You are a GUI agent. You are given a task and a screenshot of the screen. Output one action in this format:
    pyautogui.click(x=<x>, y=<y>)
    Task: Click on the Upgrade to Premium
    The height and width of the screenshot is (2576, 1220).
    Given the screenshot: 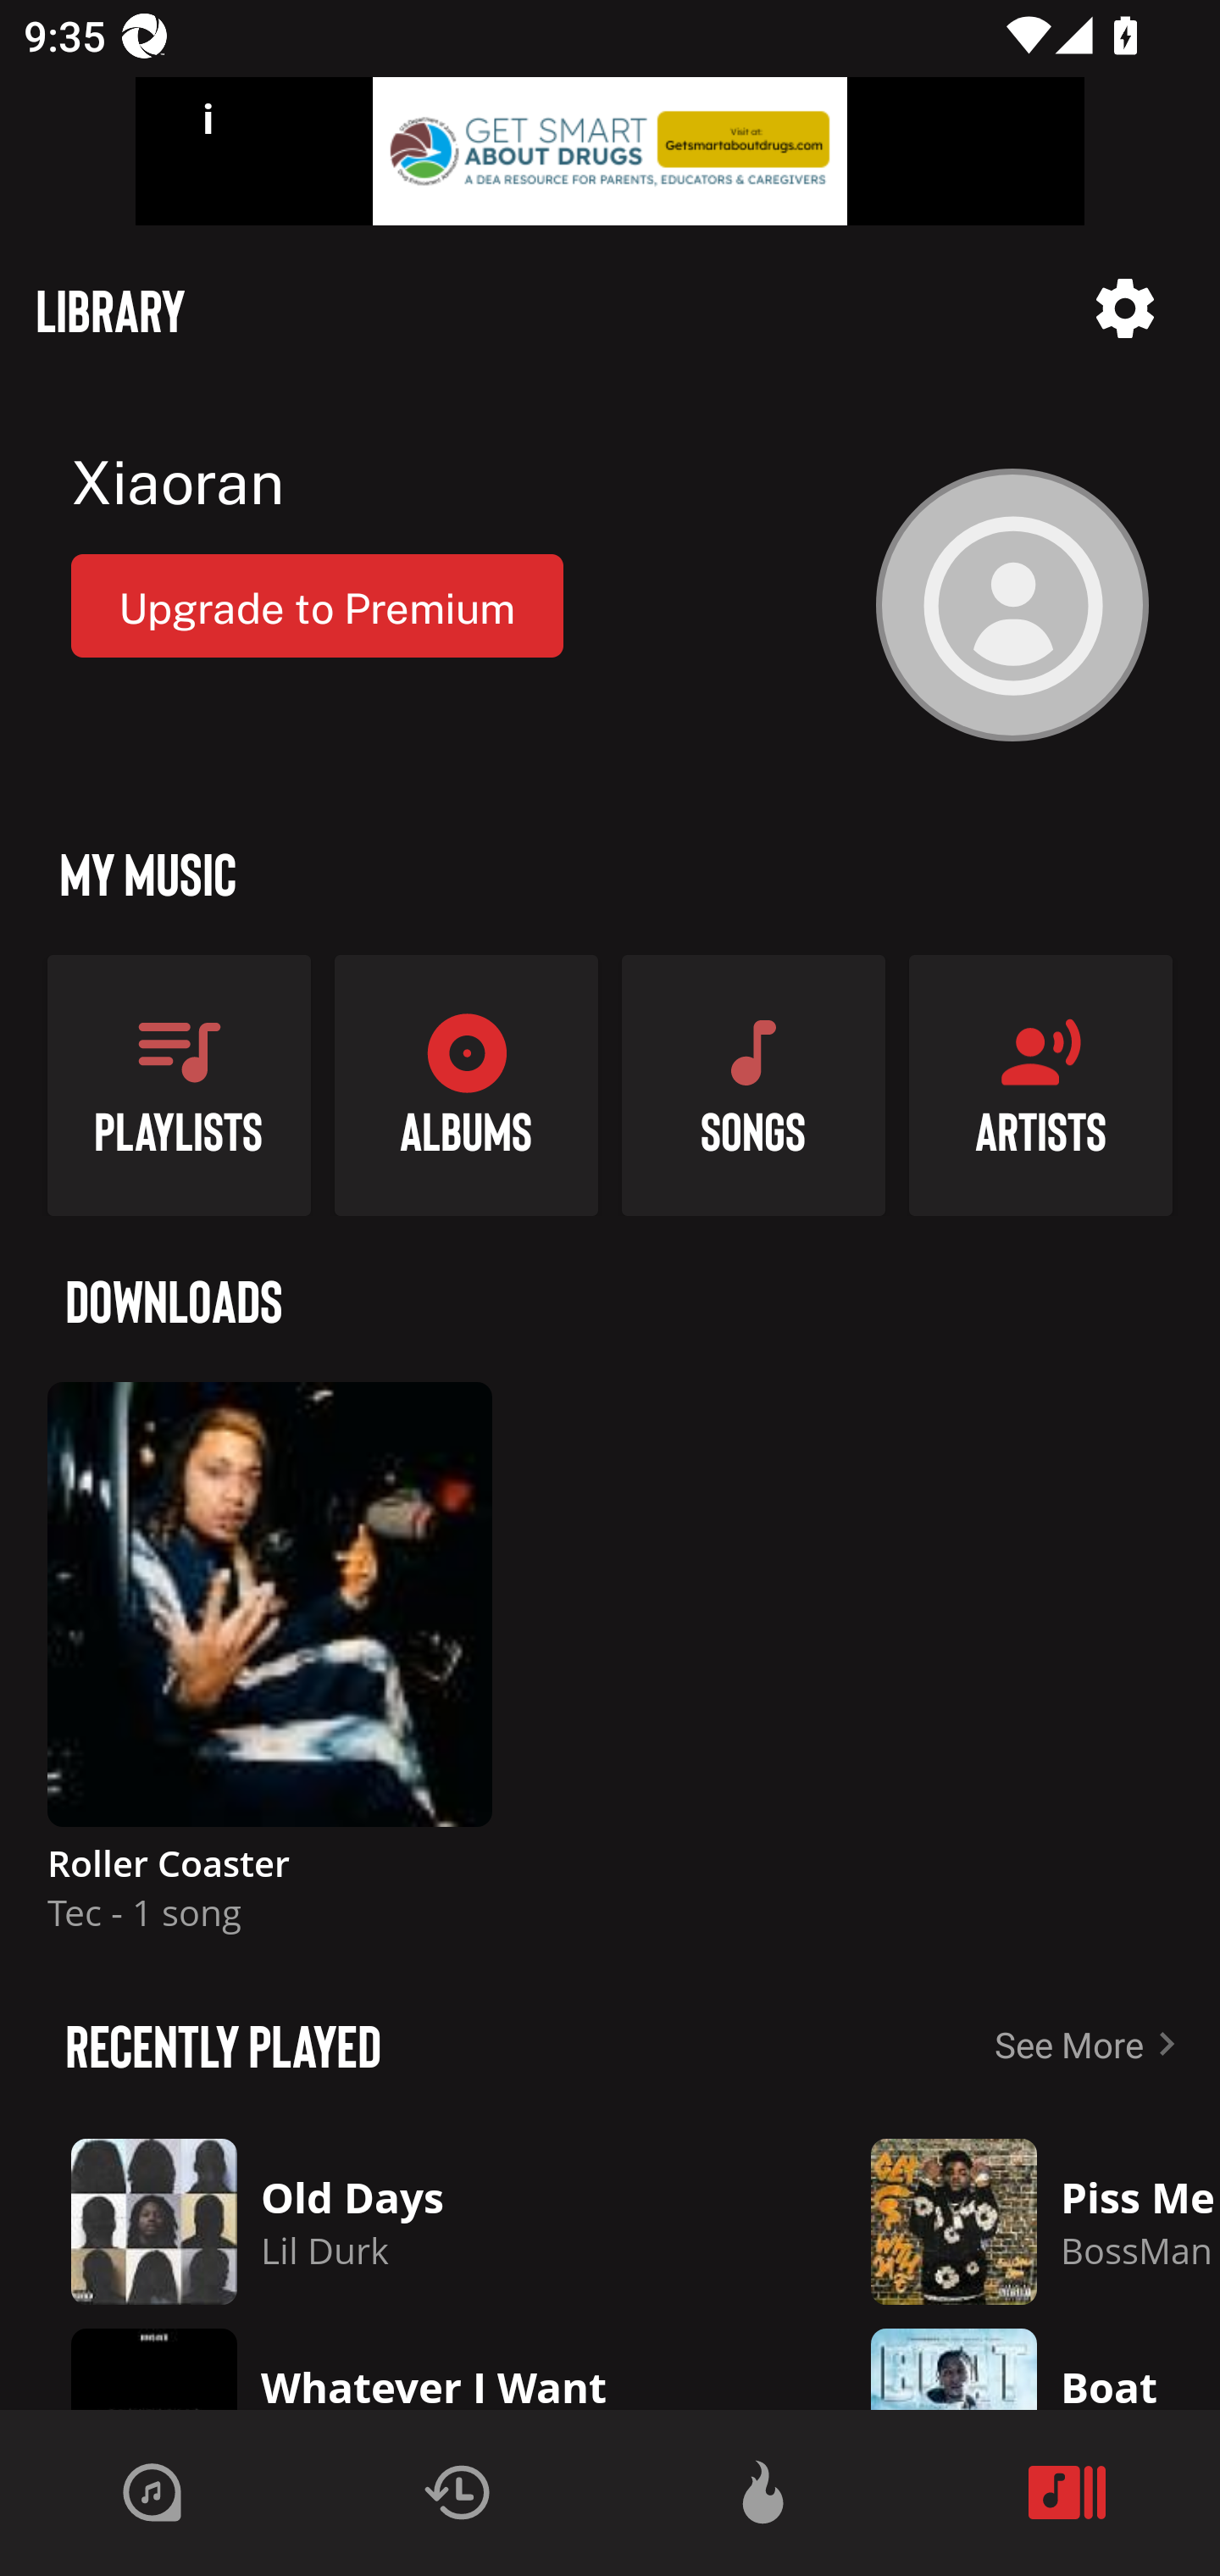 What is the action you would take?
    pyautogui.click(x=317, y=605)
    